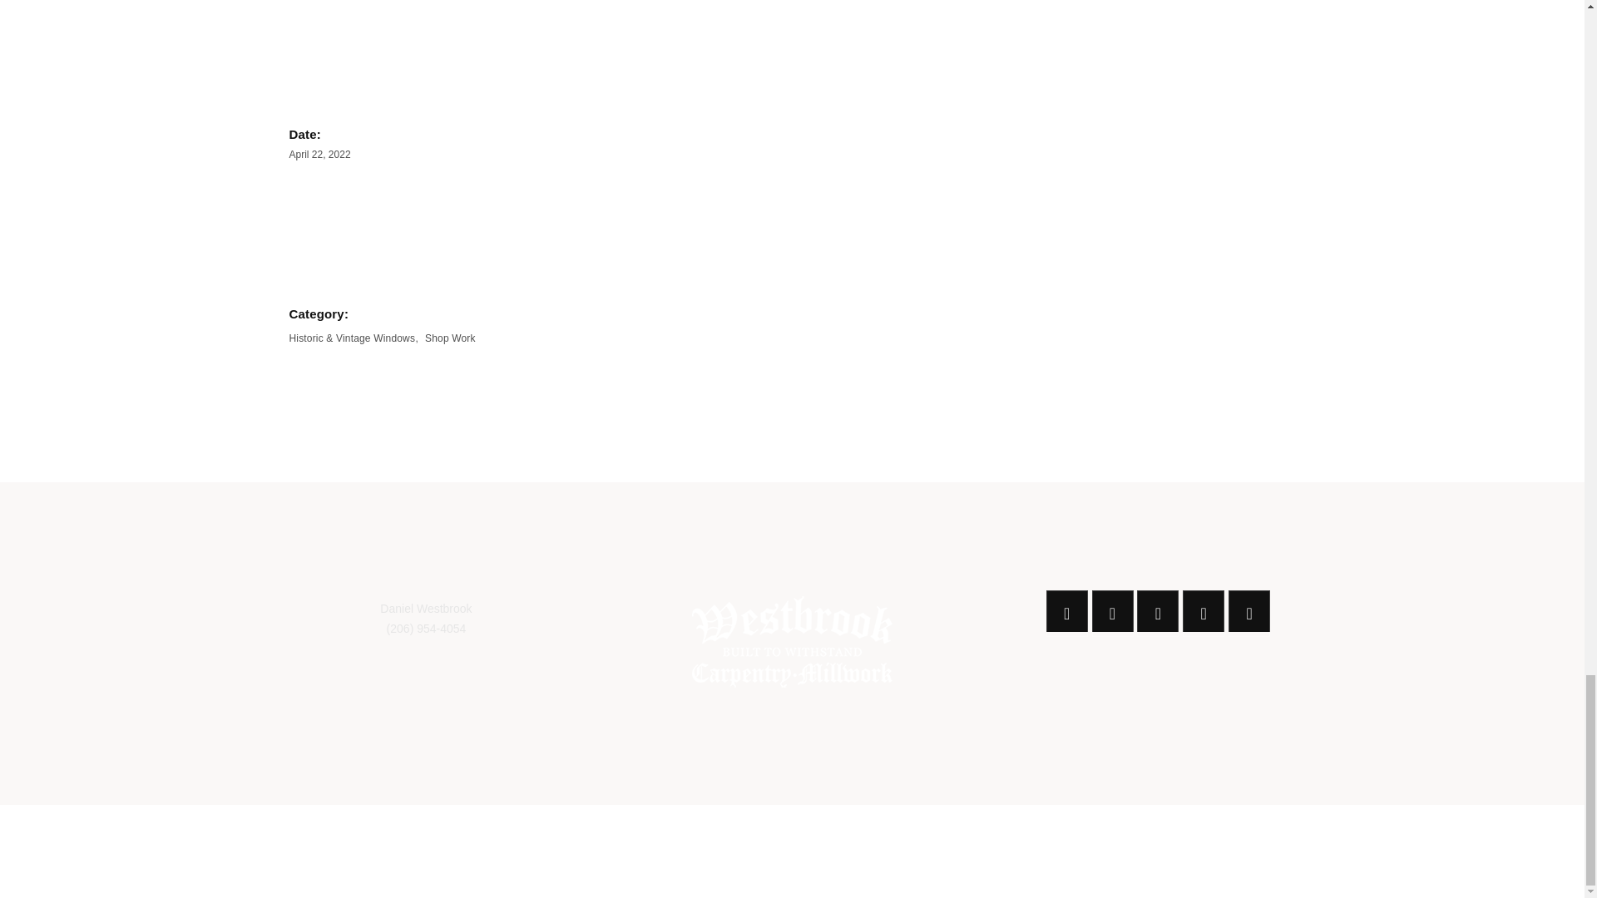 Image resolution: width=1597 pixels, height=898 pixels. I want to click on Shop Work, so click(450, 337).